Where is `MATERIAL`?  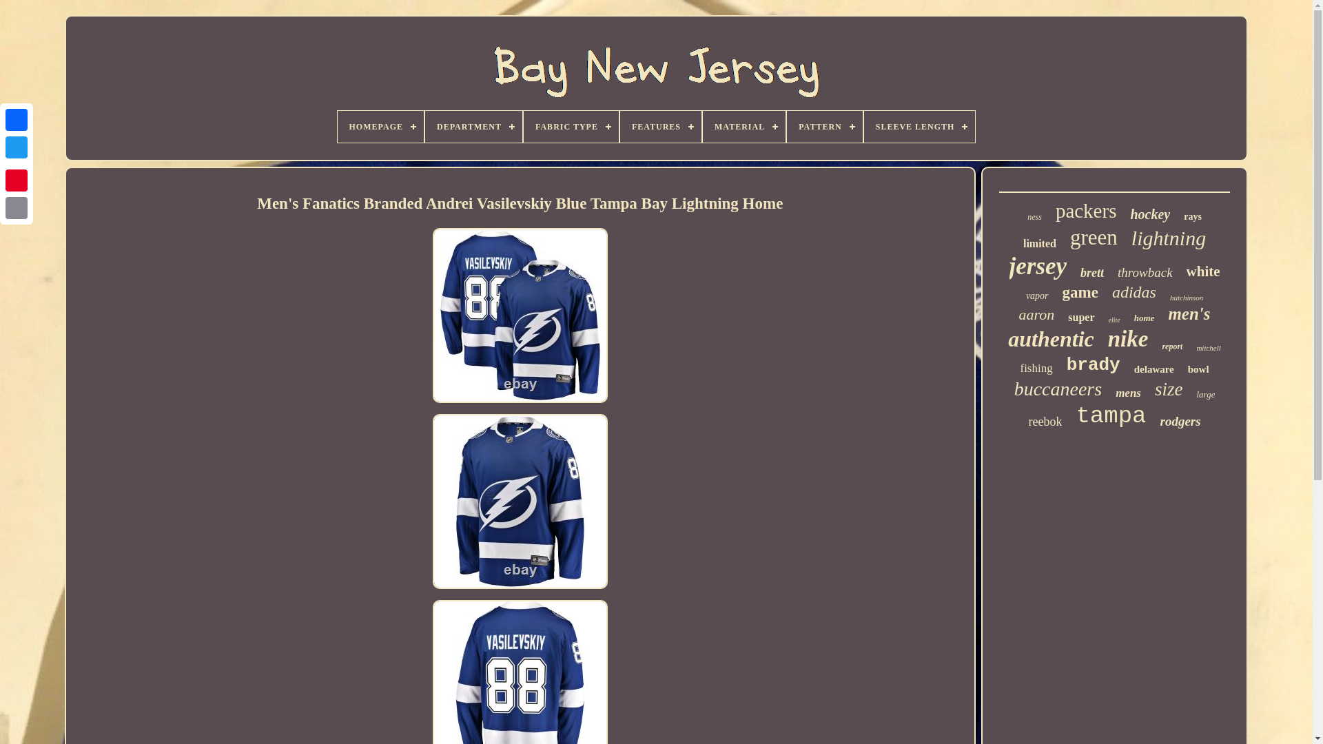
MATERIAL is located at coordinates (744, 127).